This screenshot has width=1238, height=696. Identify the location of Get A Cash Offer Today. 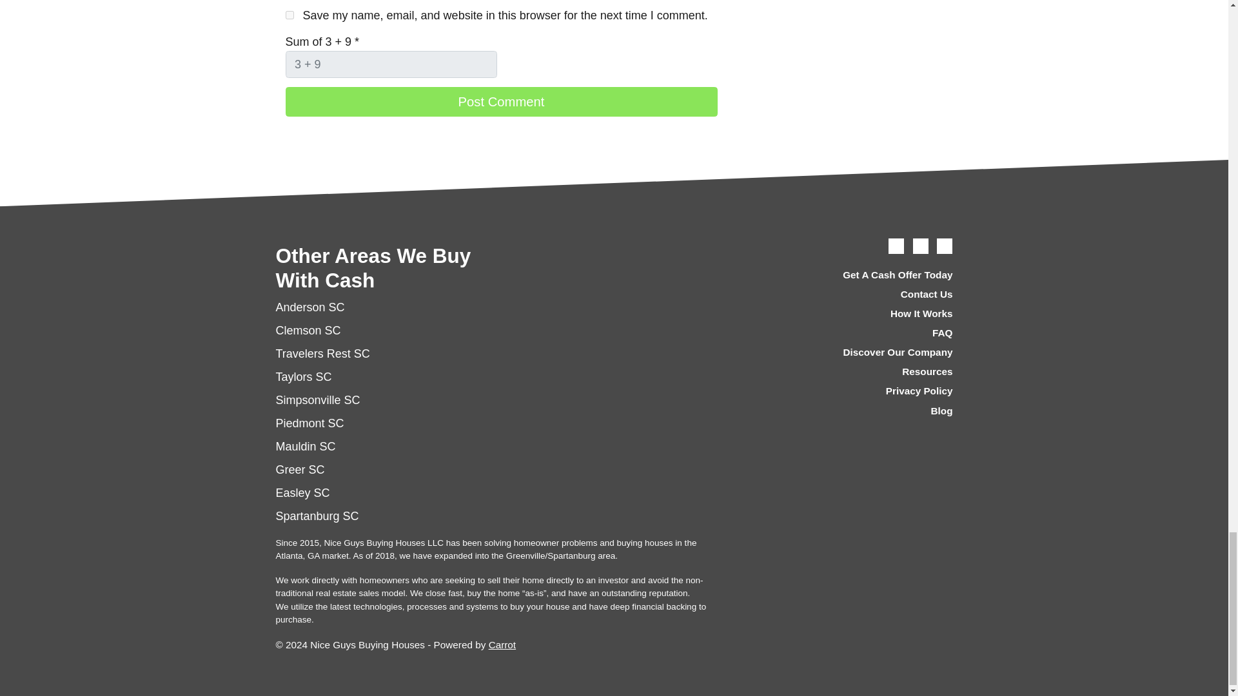
(847, 275).